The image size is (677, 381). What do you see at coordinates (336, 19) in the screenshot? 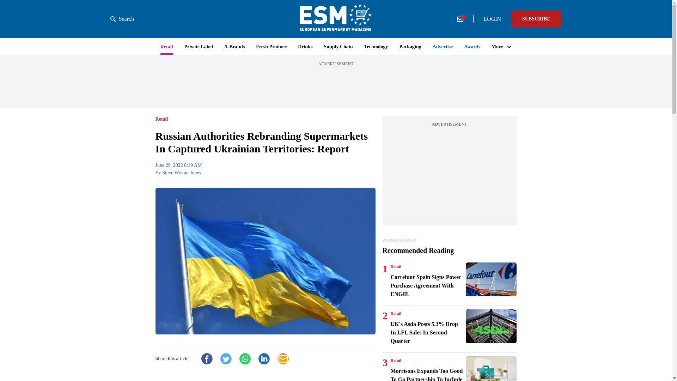
I see `ESM` at bounding box center [336, 19].